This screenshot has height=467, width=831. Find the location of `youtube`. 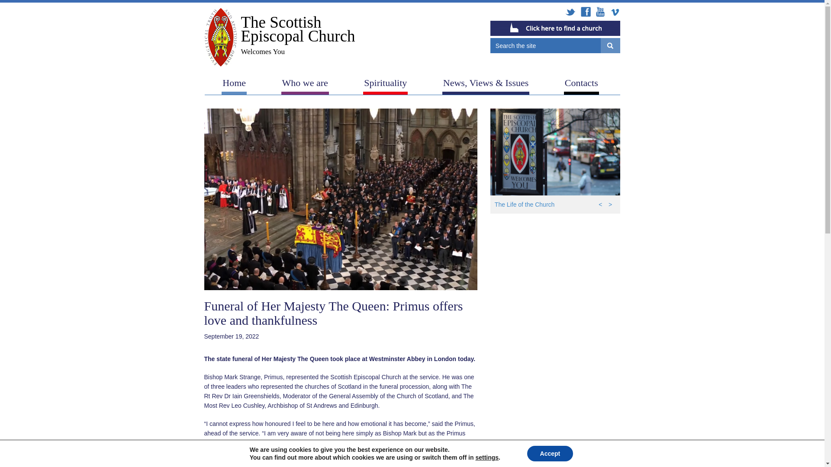

youtube is located at coordinates (600, 12).